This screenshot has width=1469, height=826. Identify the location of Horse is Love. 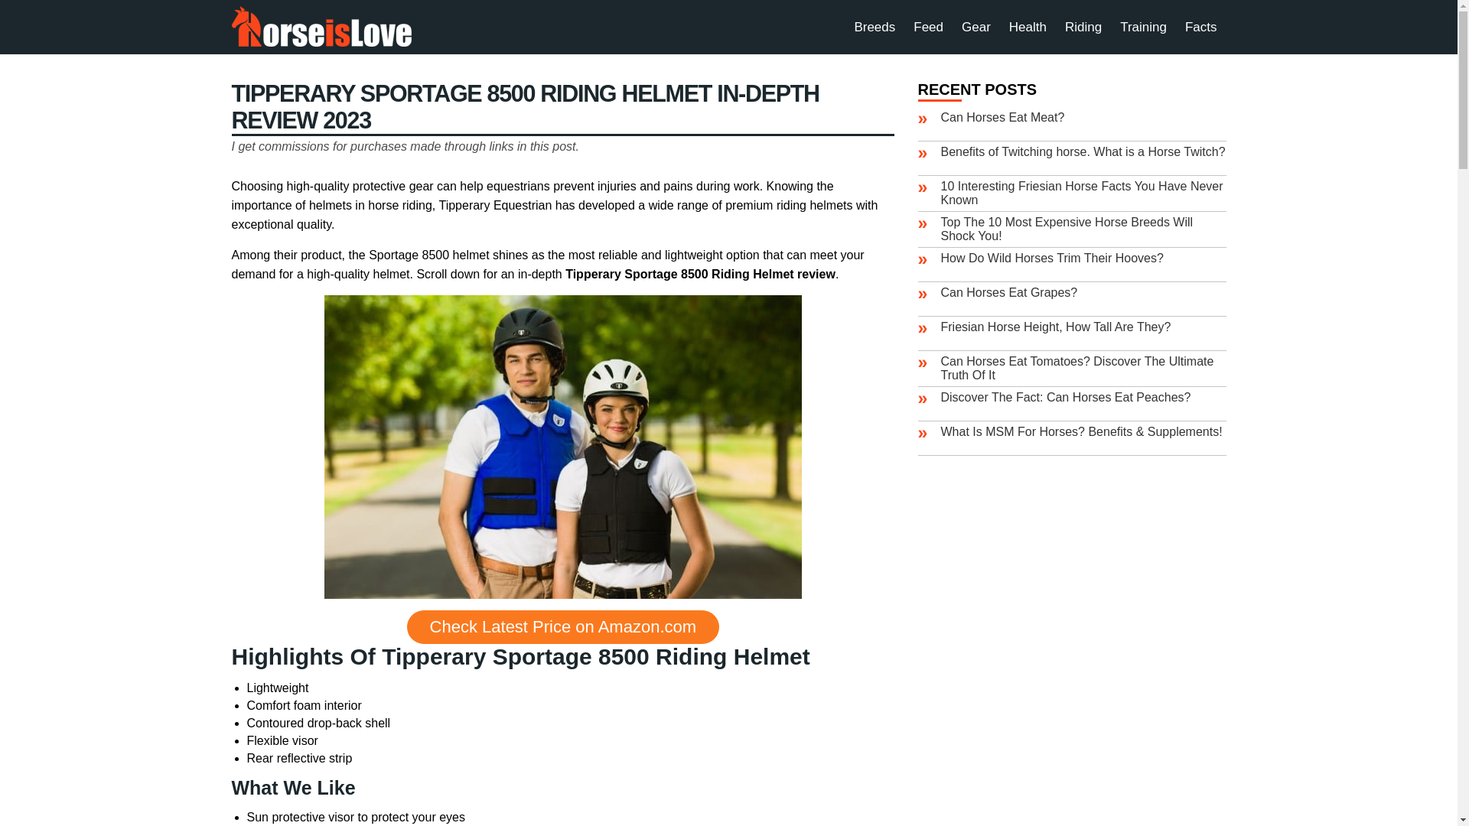
(321, 26).